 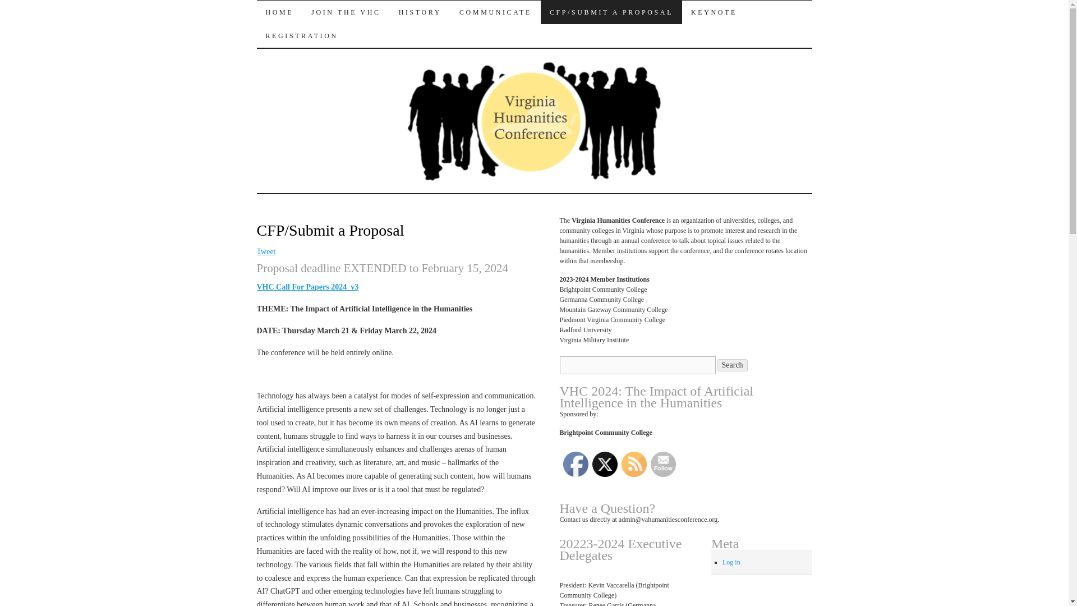 What do you see at coordinates (495, 12) in the screenshot?
I see `COMMUNICATE` at bounding box center [495, 12].